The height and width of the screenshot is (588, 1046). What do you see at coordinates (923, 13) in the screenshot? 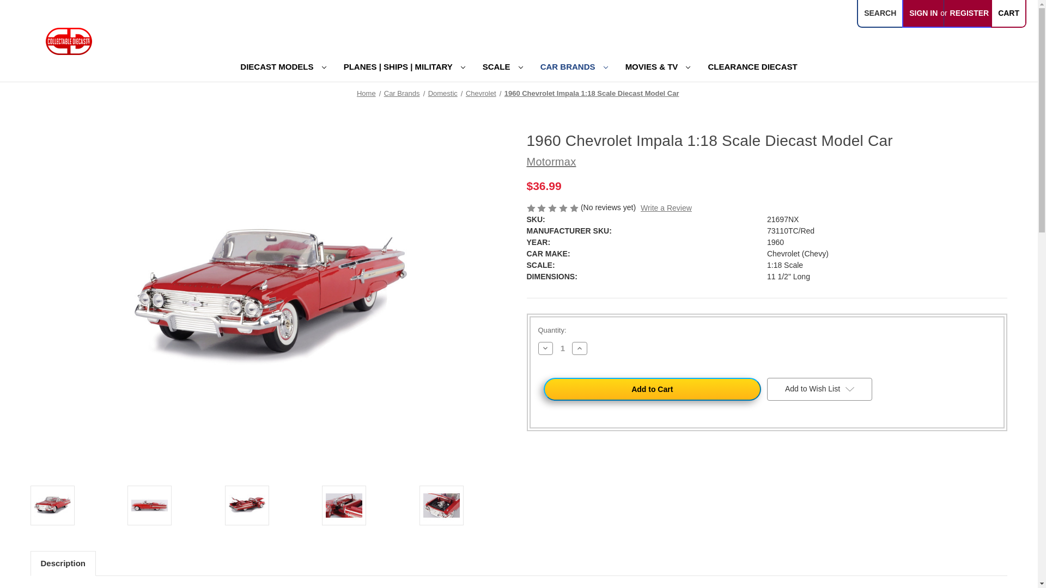
I see `SIGN IN` at bounding box center [923, 13].